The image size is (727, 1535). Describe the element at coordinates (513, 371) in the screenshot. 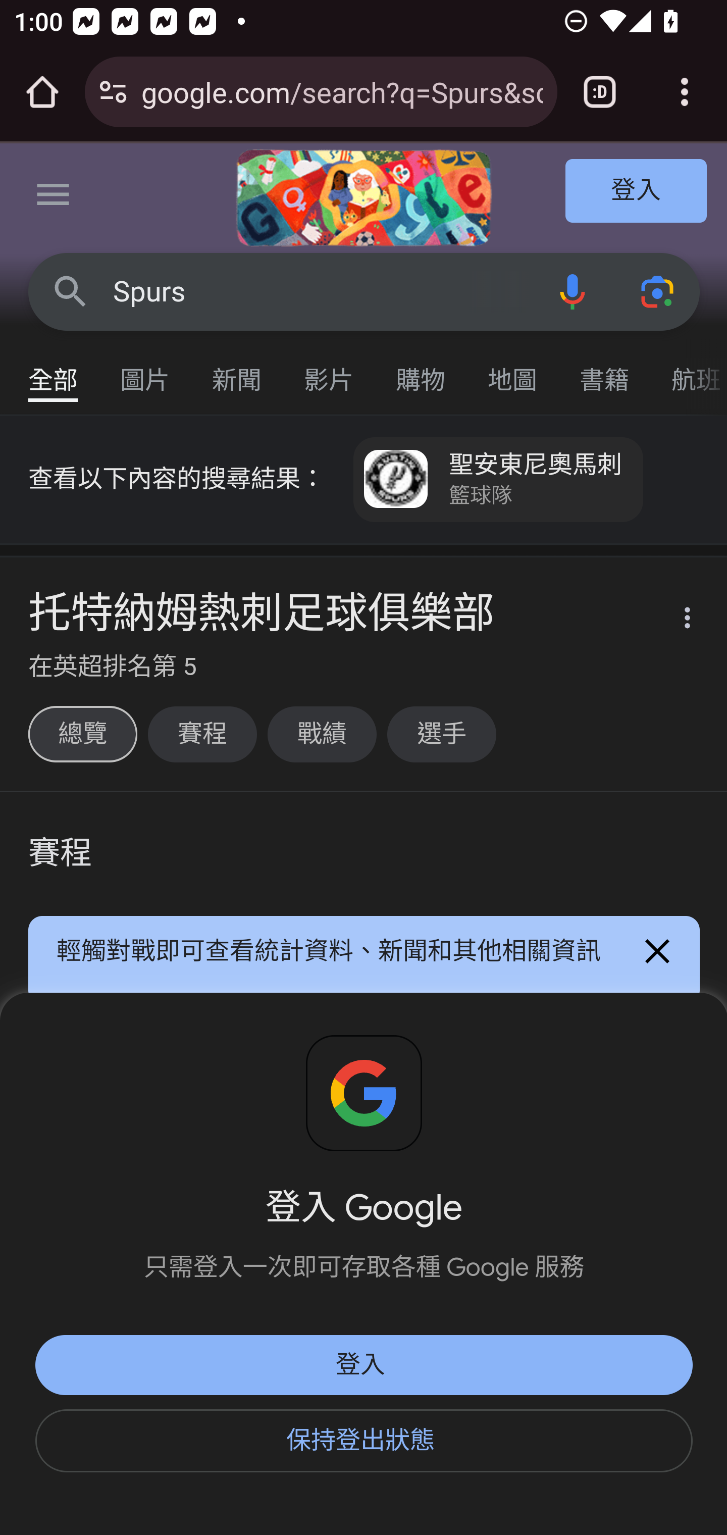

I see `地圖` at that location.